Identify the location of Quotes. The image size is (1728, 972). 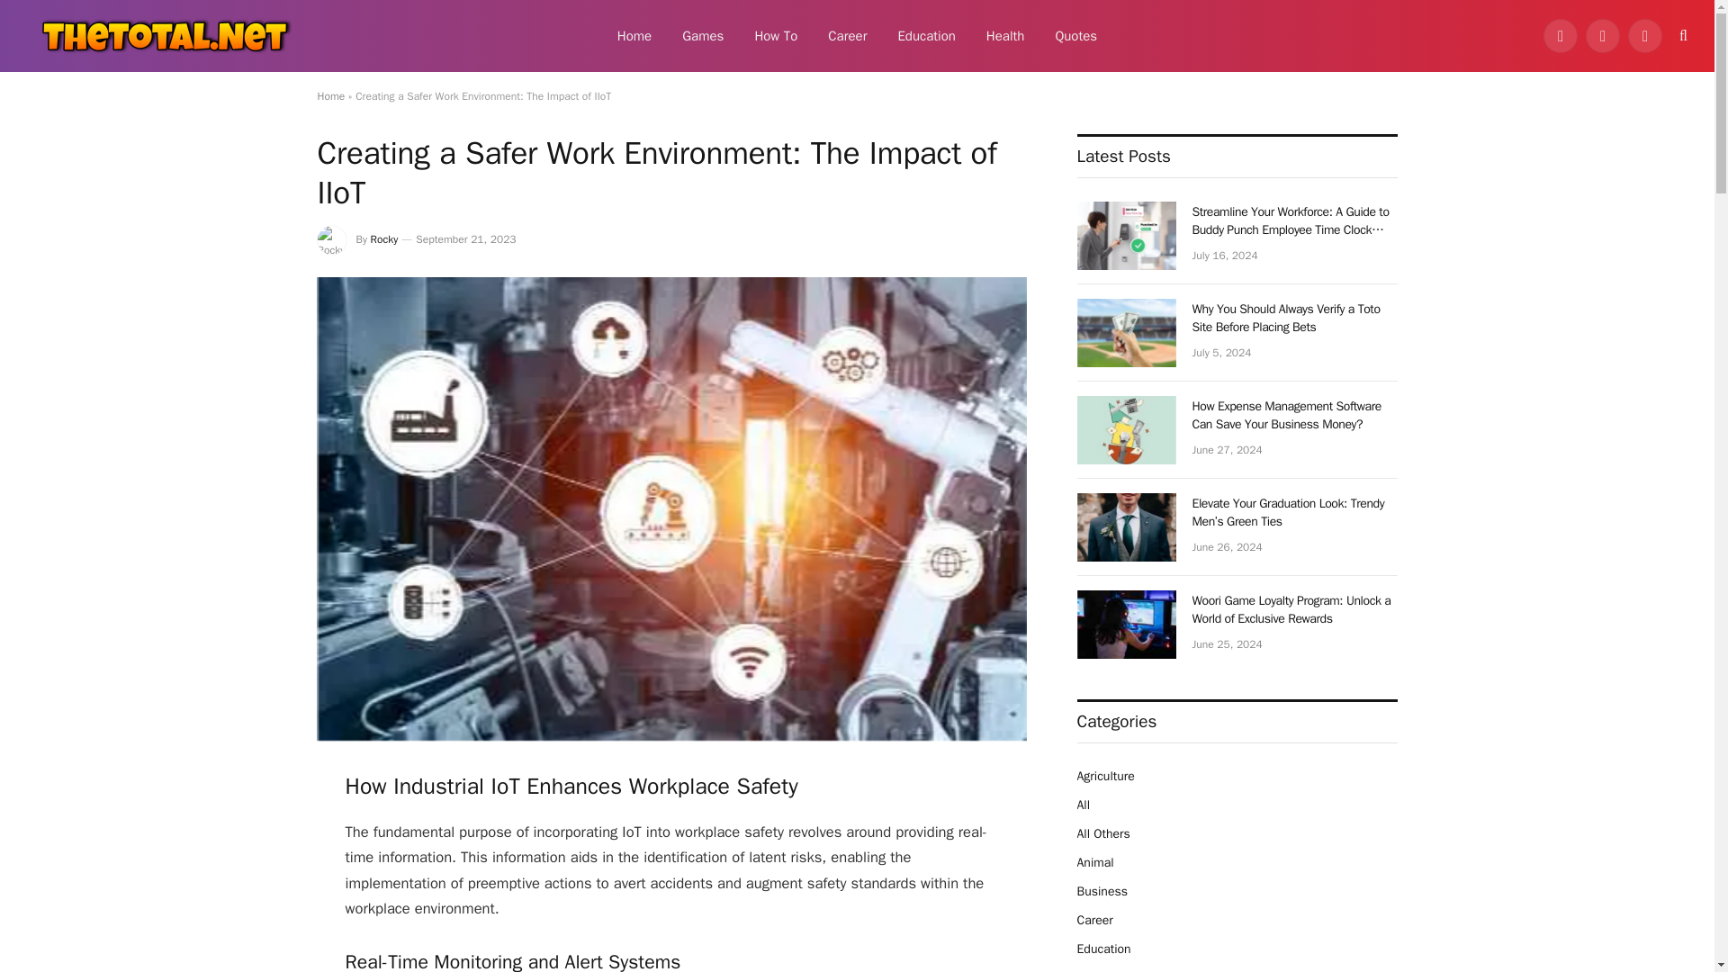
(1076, 36).